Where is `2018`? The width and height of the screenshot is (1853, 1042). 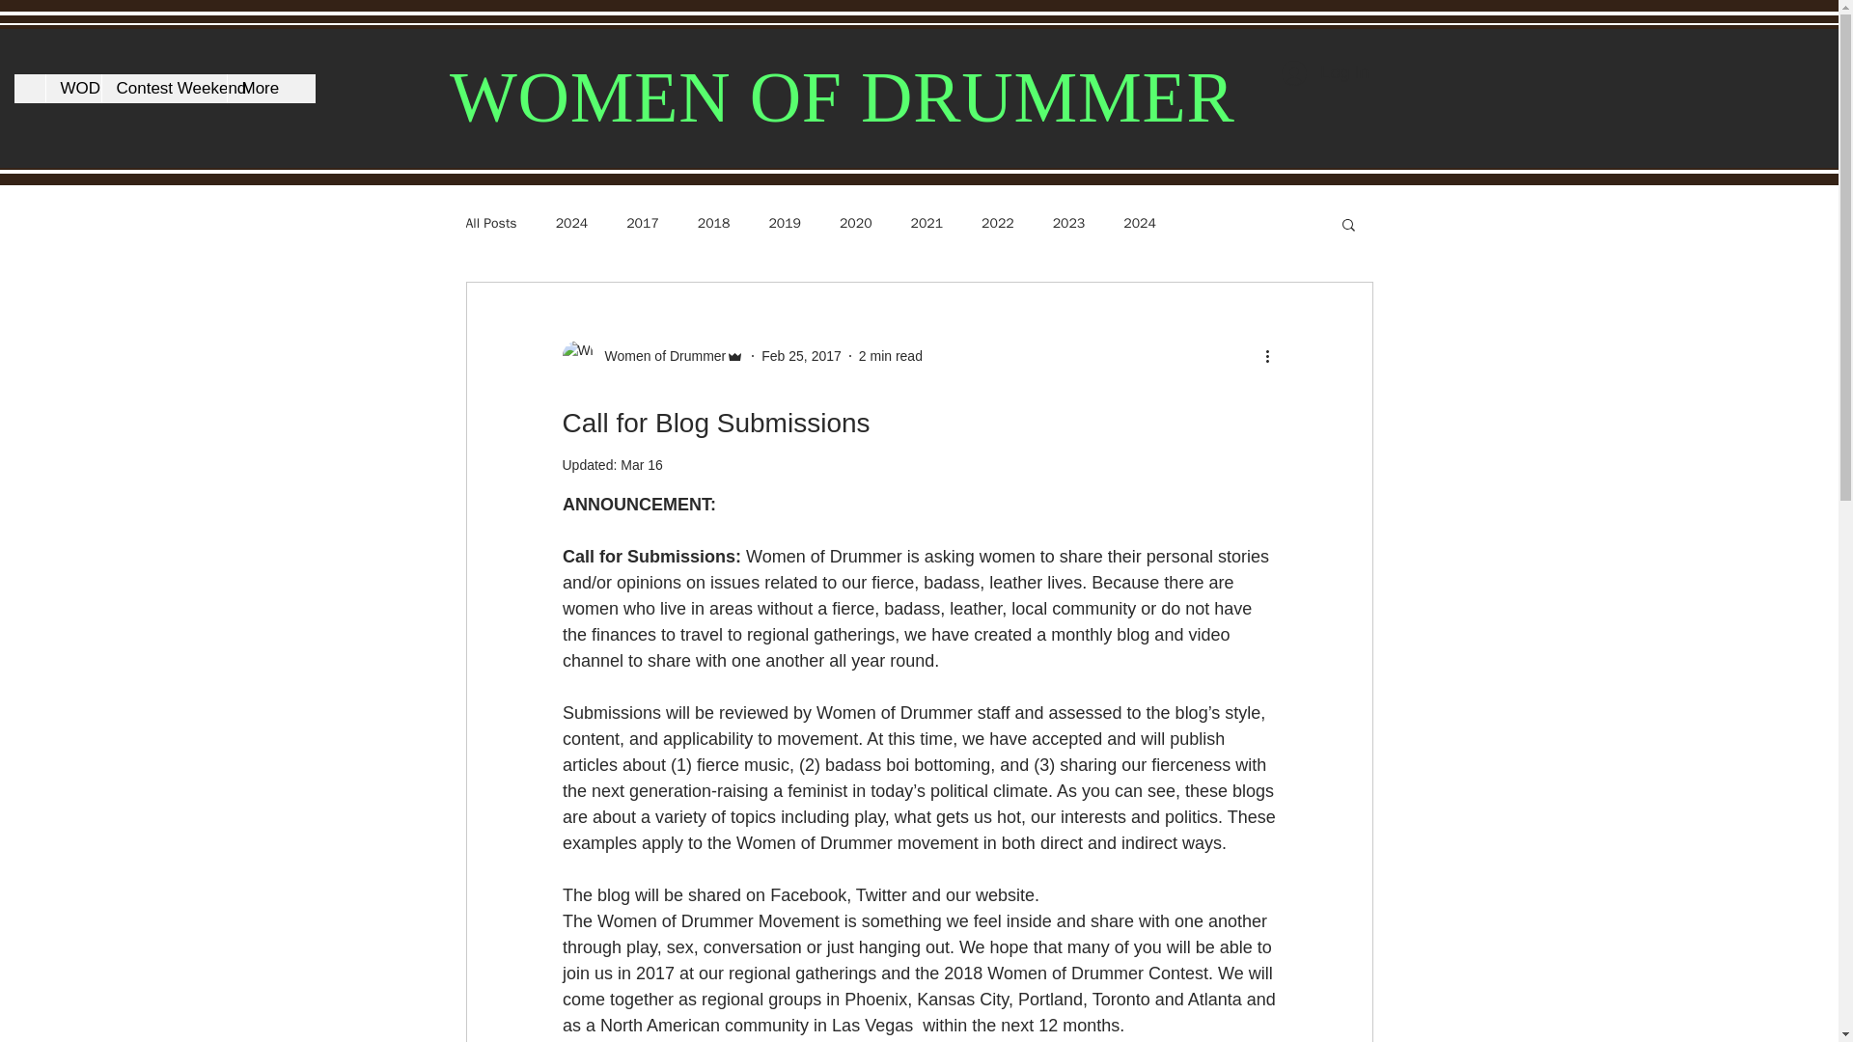 2018 is located at coordinates (714, 223).